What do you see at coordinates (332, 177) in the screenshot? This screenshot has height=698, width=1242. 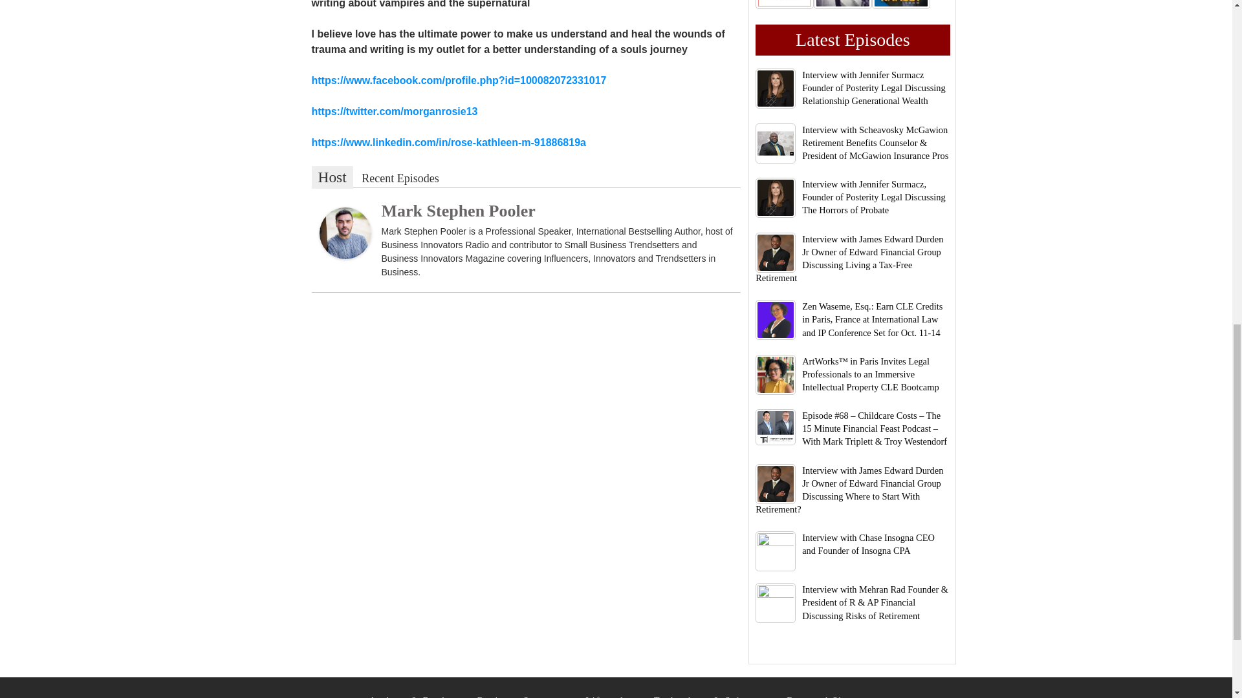 I see `Host` at bounding box center [332, 177].